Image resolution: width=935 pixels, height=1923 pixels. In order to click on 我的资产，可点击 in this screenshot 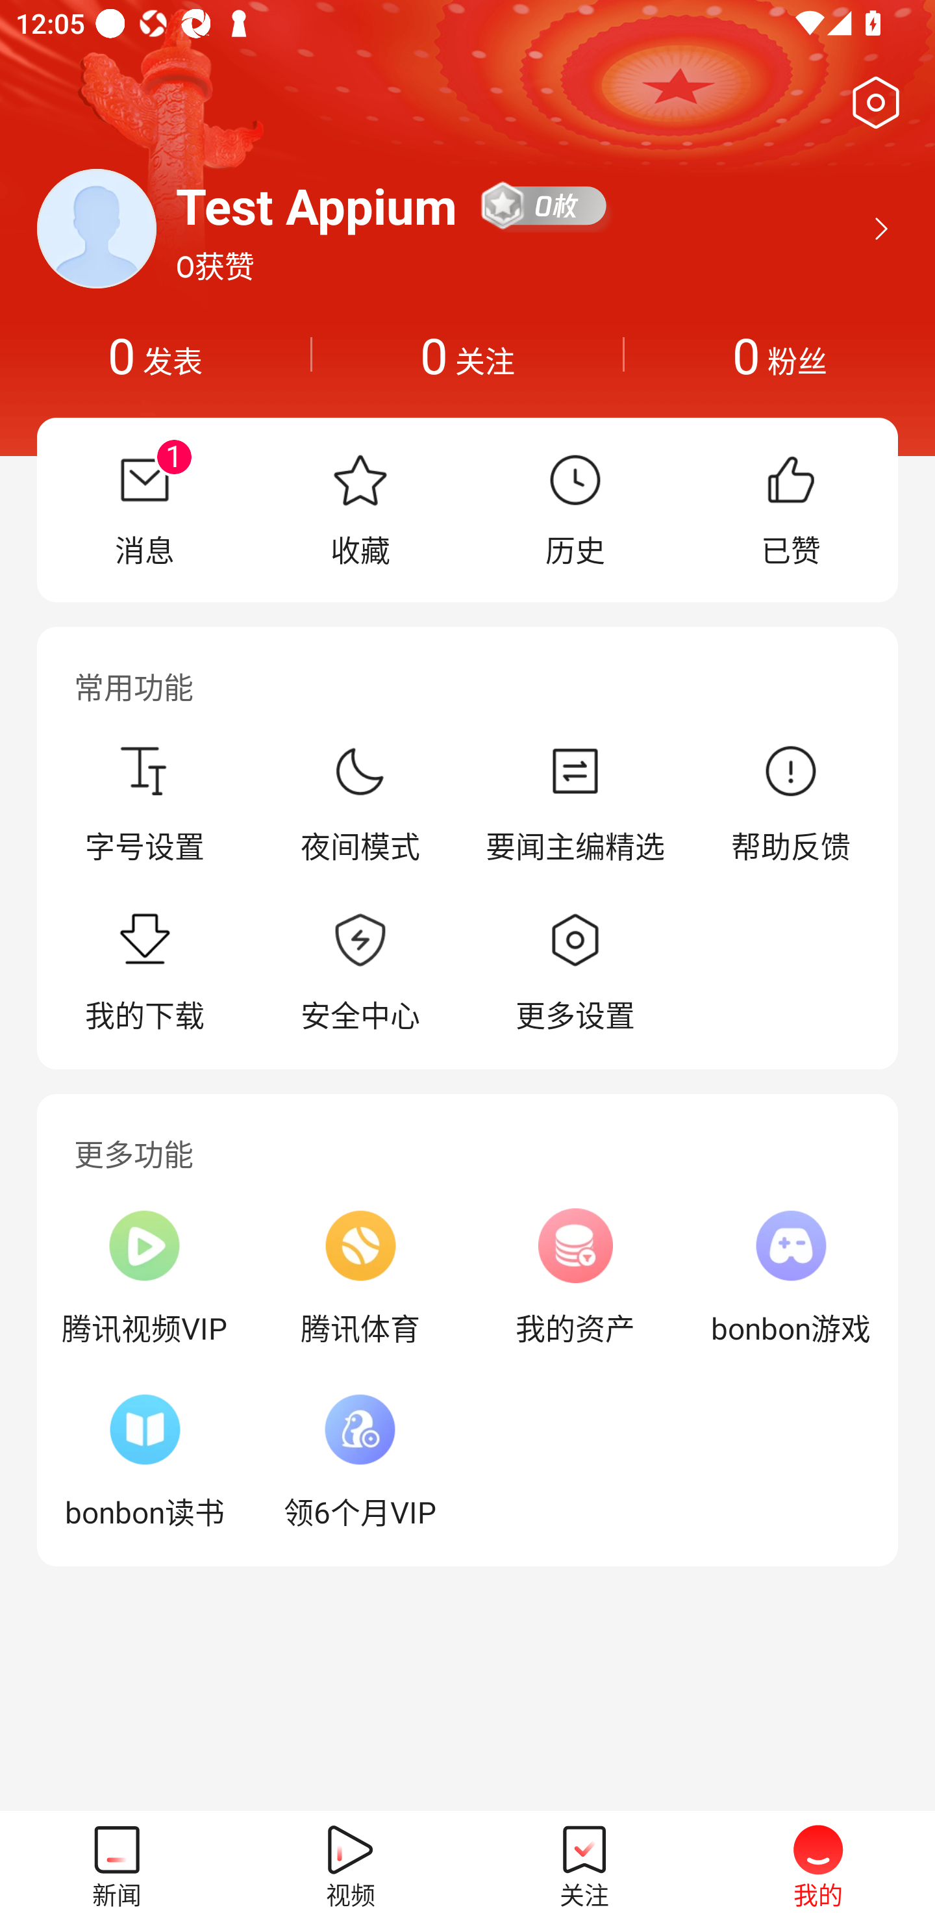, I will do `click(575, 1277)`.